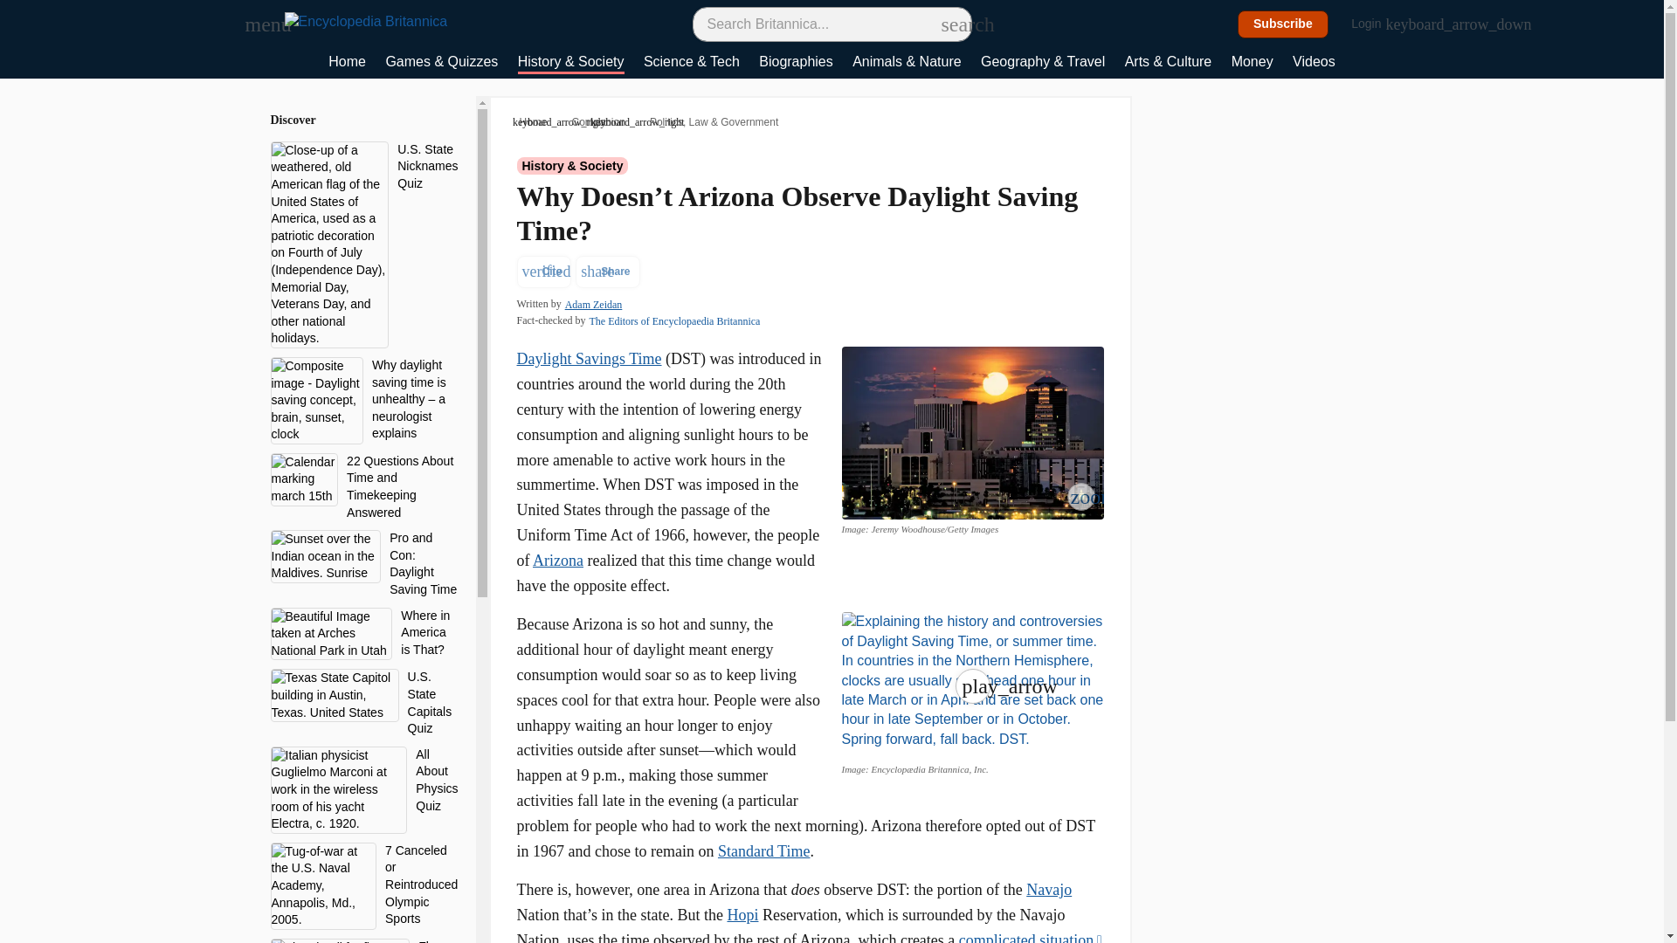  What do you see at coordinates (1376, 24) in the screenshot?
I see `Login` at bounding box center [1376, 24].